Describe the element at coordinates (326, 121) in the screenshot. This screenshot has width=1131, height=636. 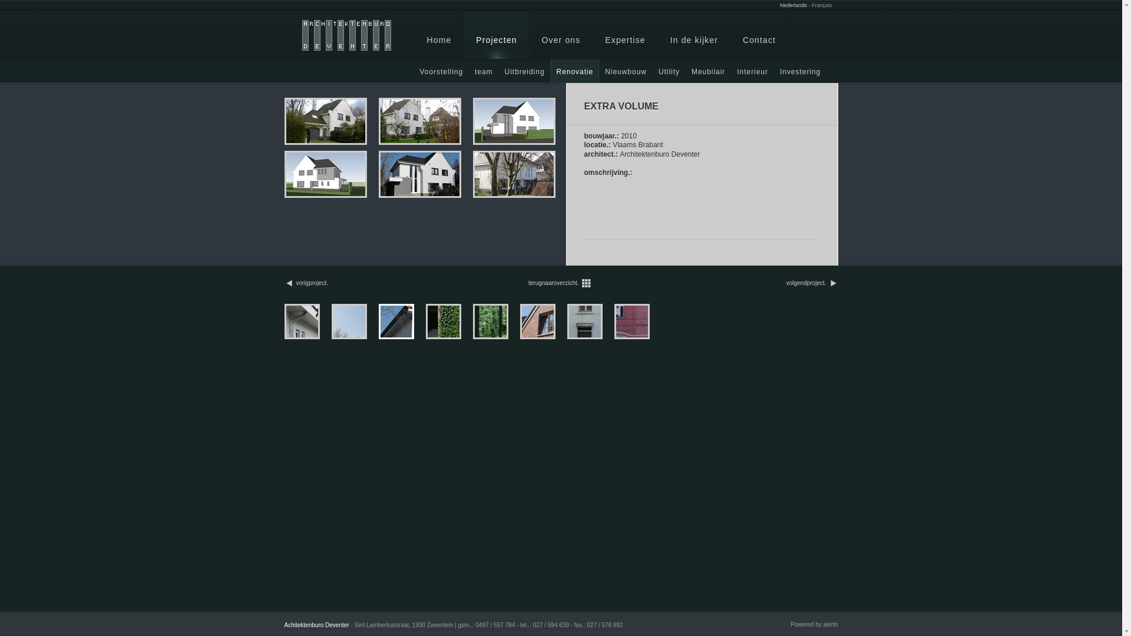
I see `voor 1` at that location.